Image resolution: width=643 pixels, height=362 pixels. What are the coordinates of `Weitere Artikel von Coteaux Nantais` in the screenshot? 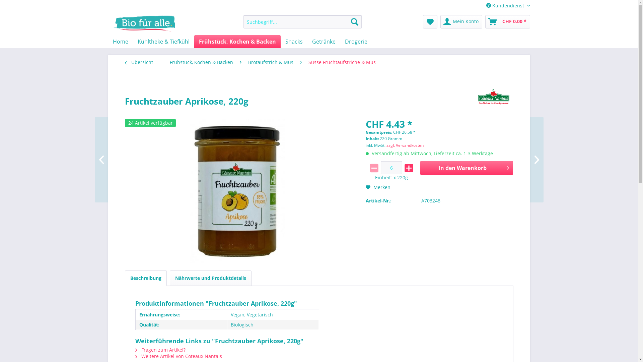 It's located at (494, 97).